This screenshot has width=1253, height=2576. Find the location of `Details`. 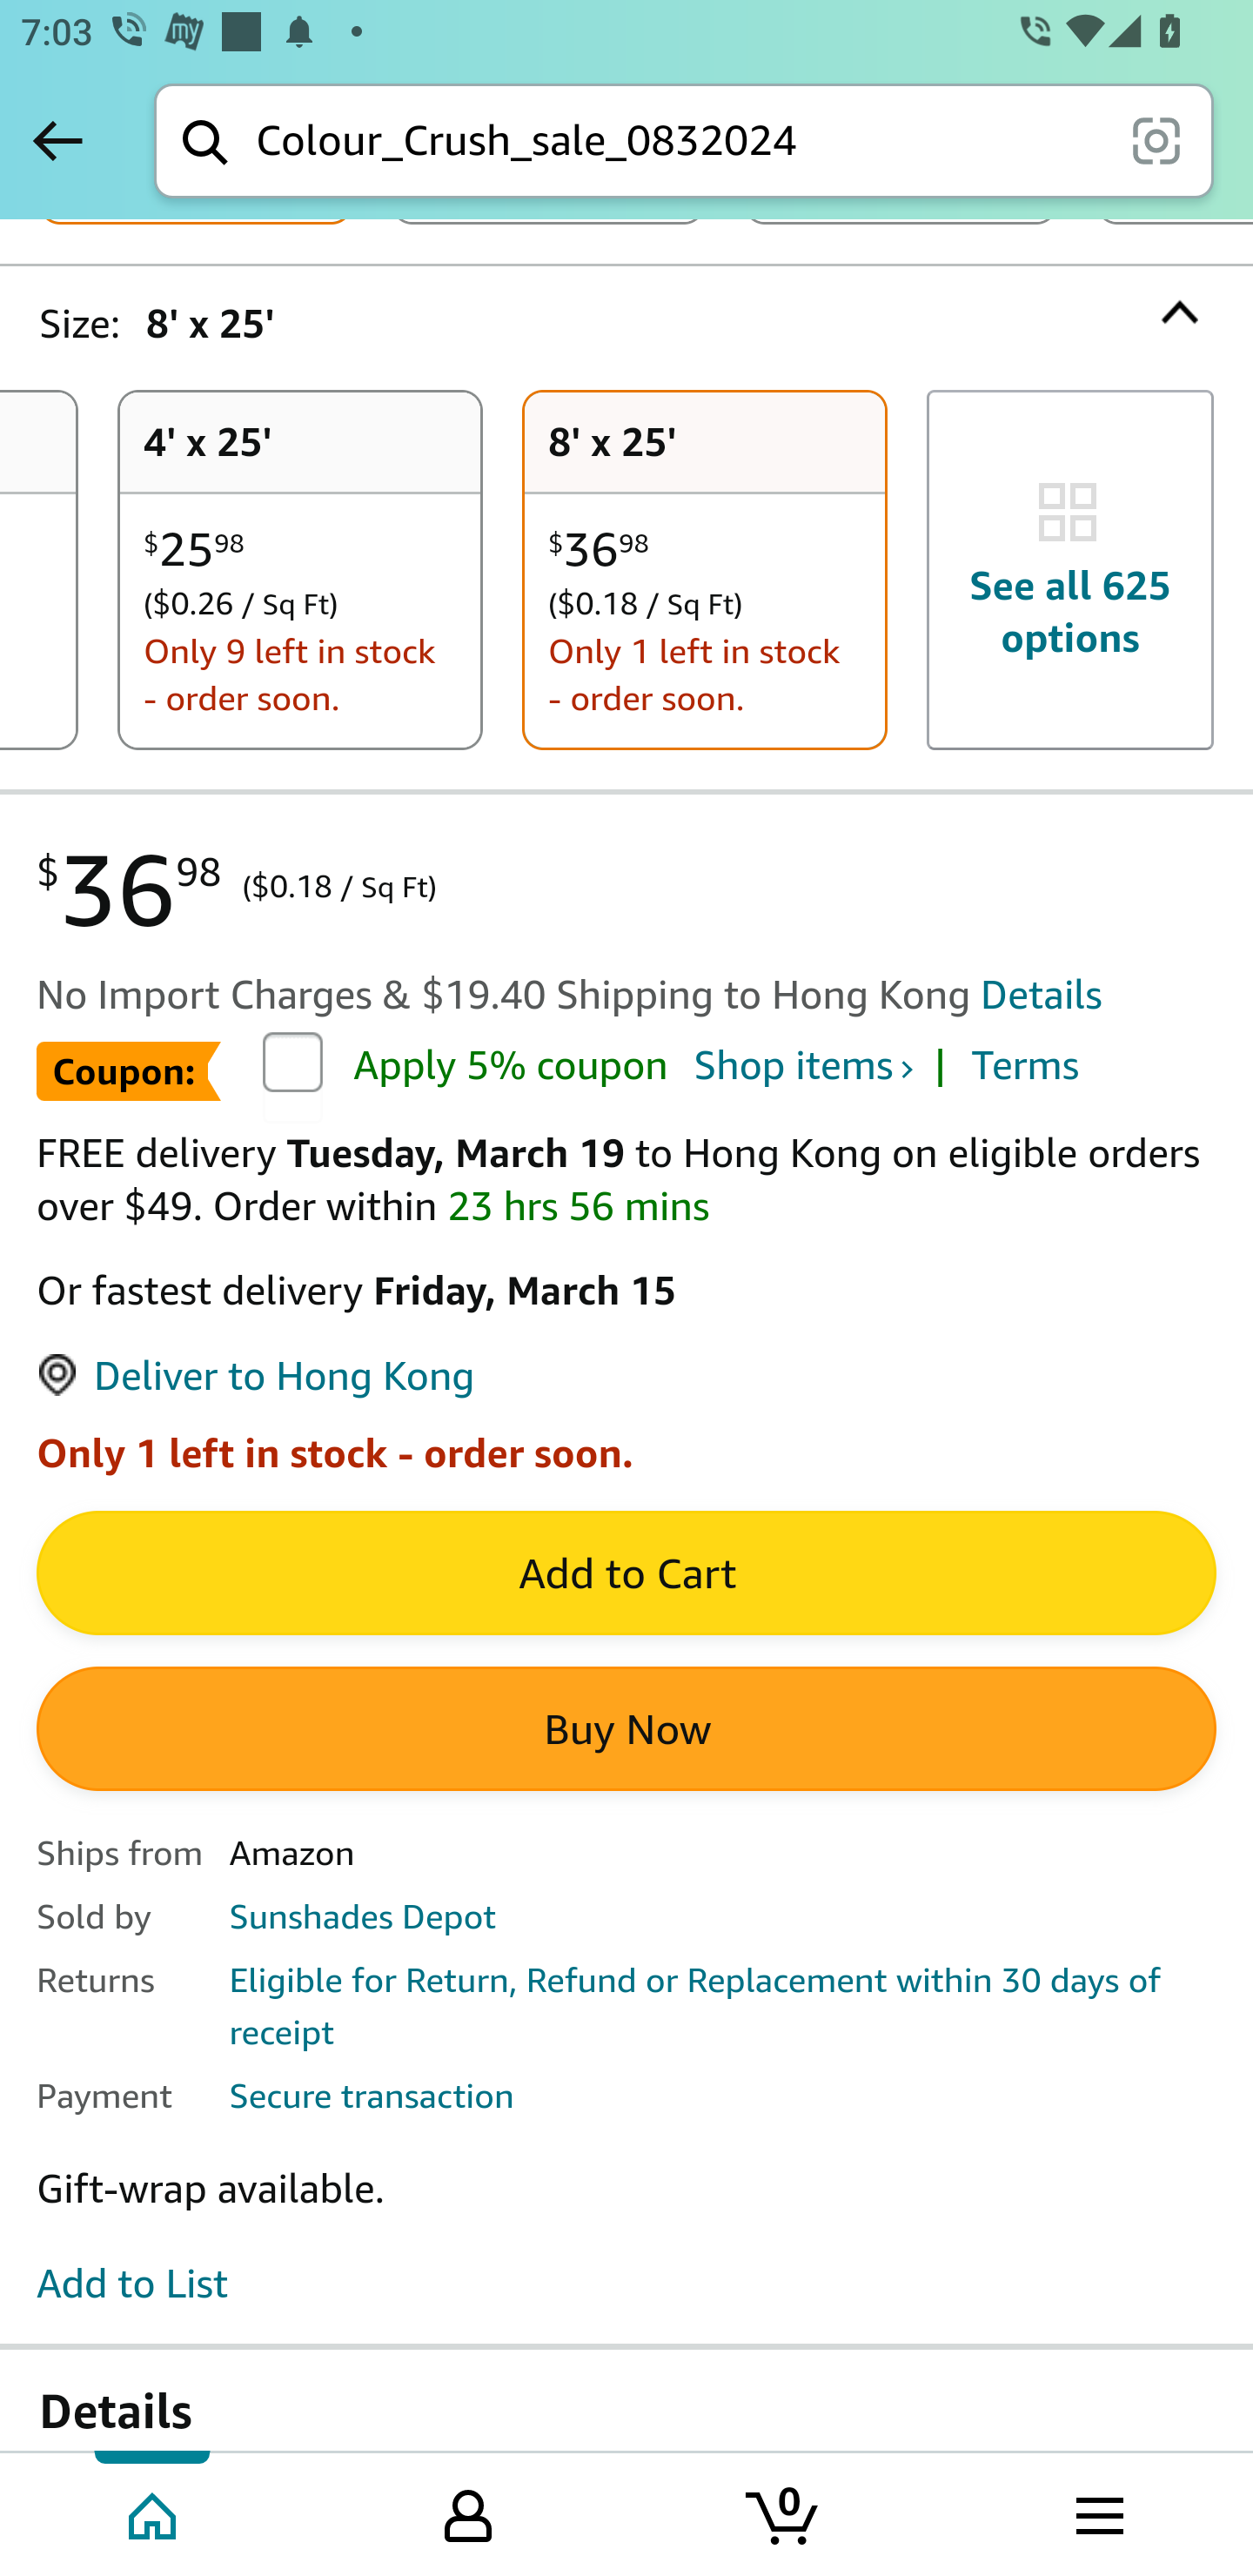

Details is located at coordinates (1041, 996).